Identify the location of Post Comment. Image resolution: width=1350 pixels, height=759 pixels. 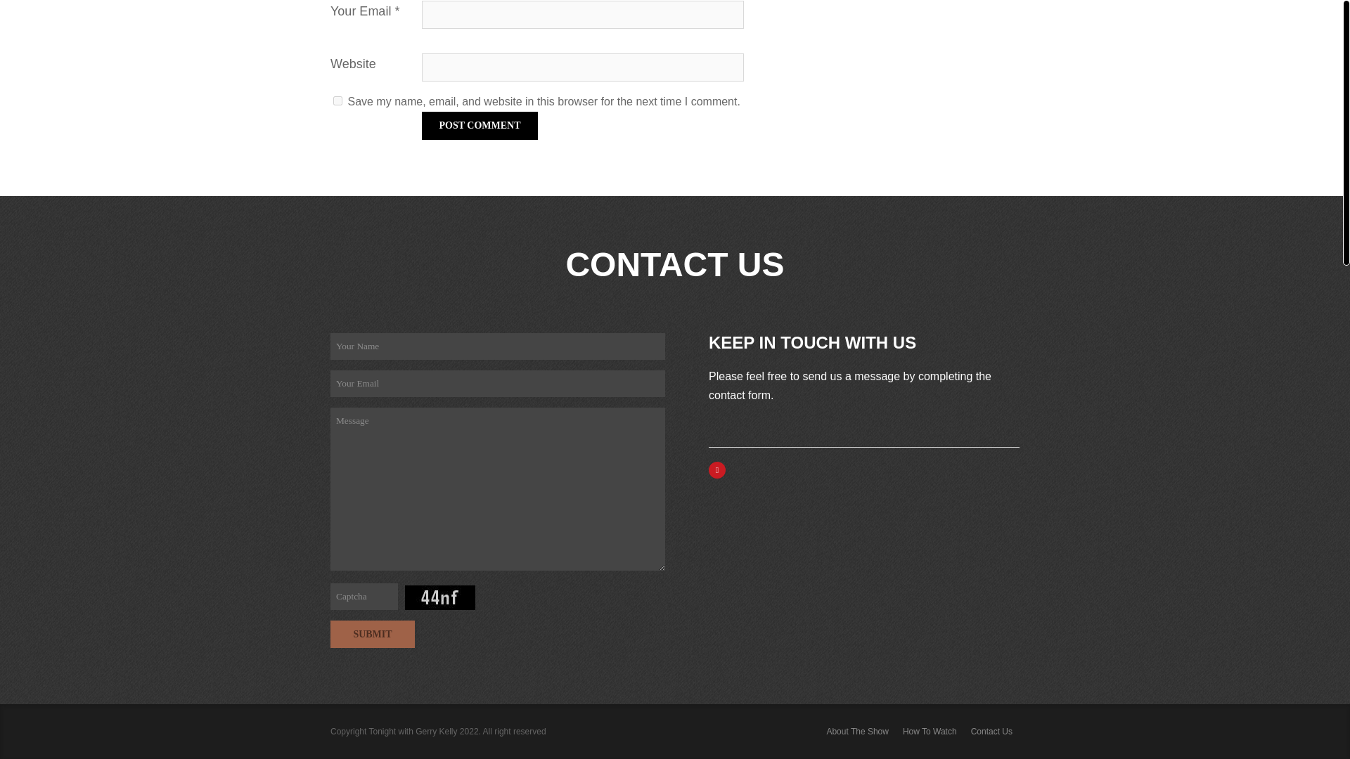
(480, 125).